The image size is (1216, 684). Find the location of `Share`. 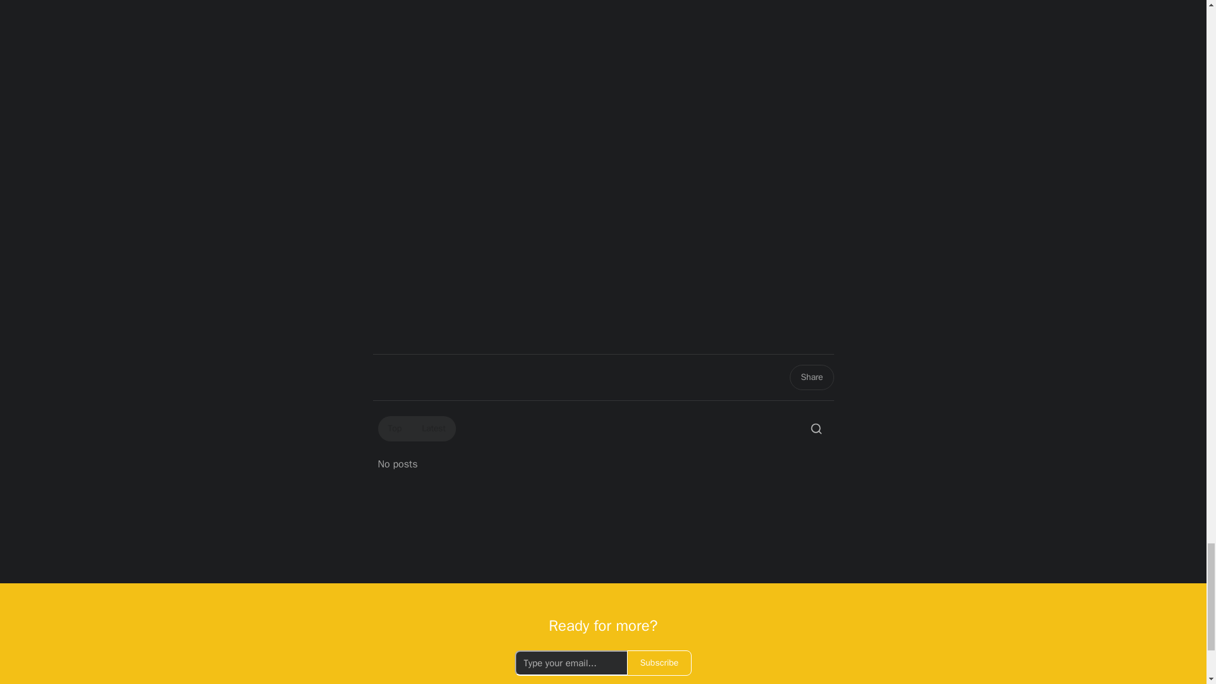

Share is located at coordinates (811, 377).